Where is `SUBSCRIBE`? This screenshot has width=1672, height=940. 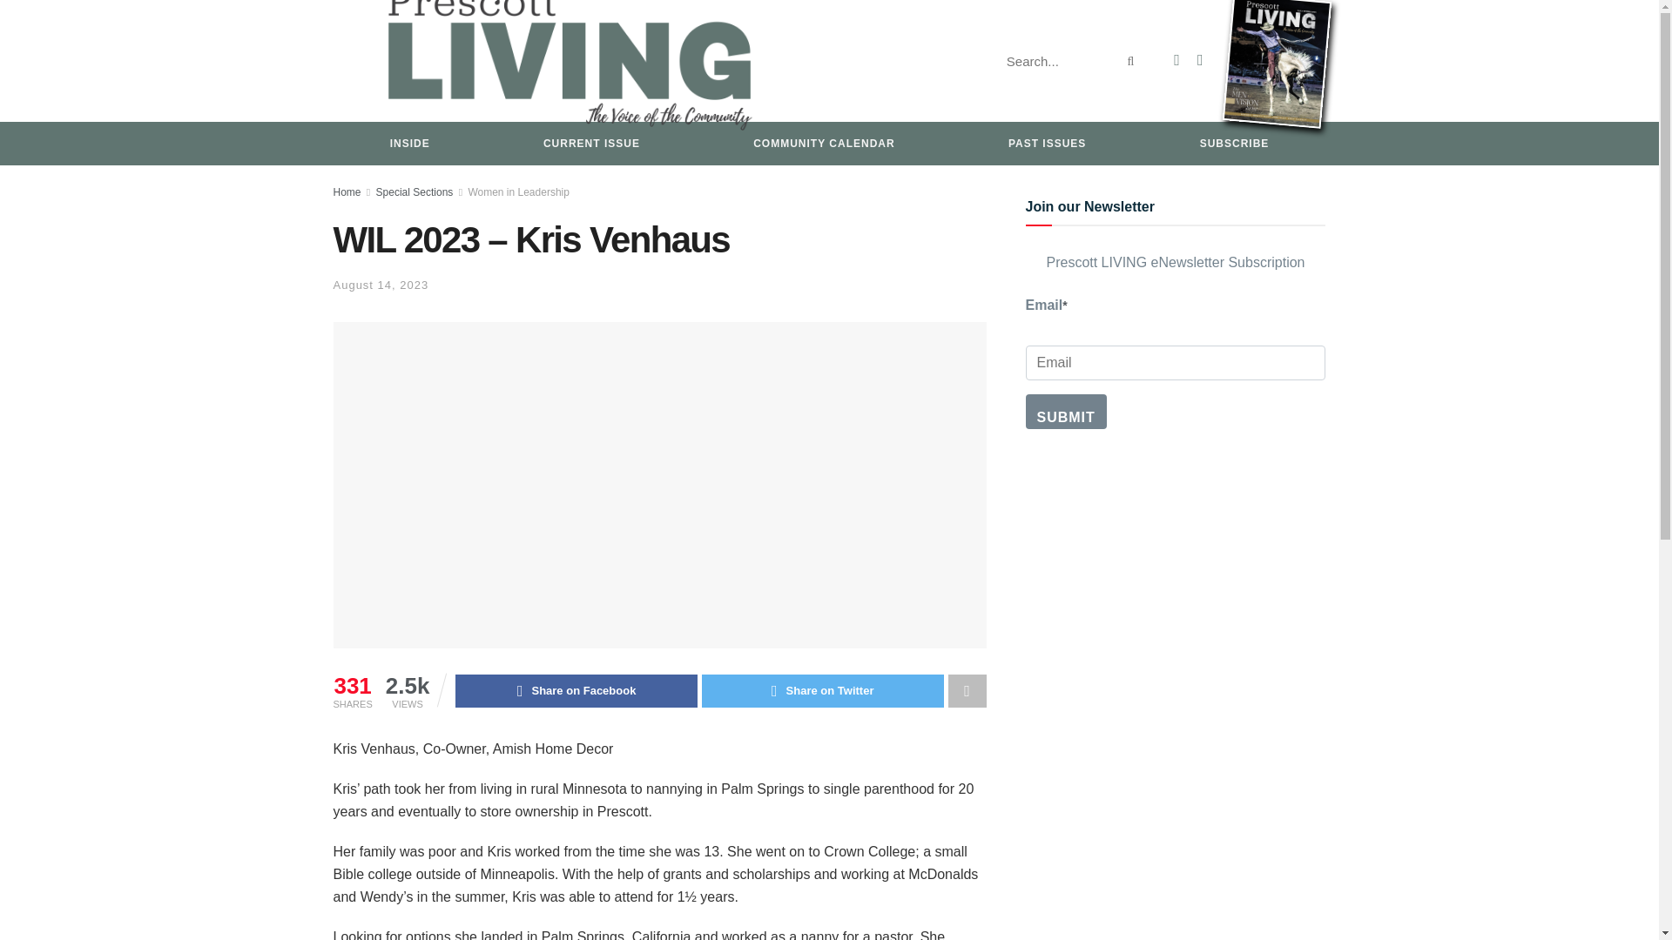
SUBSCRIBE is located at coordinates (1235, 144).